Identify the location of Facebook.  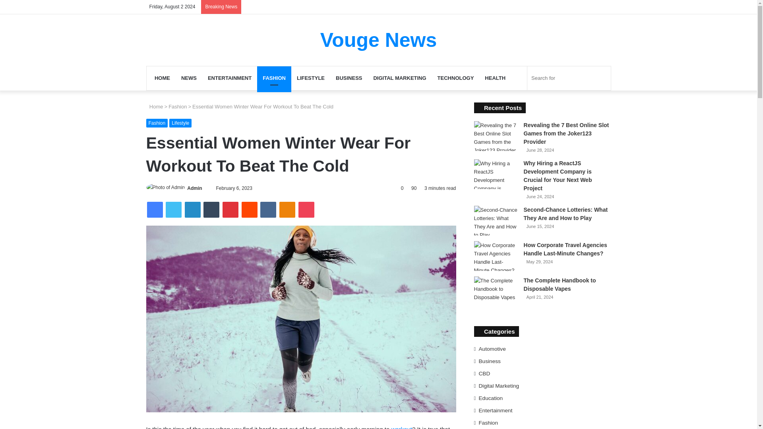
(155, 209).